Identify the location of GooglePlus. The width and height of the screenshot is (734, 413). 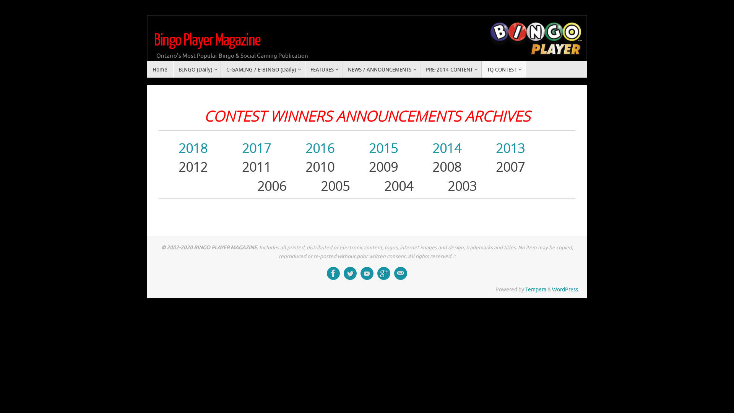
(384, 273).